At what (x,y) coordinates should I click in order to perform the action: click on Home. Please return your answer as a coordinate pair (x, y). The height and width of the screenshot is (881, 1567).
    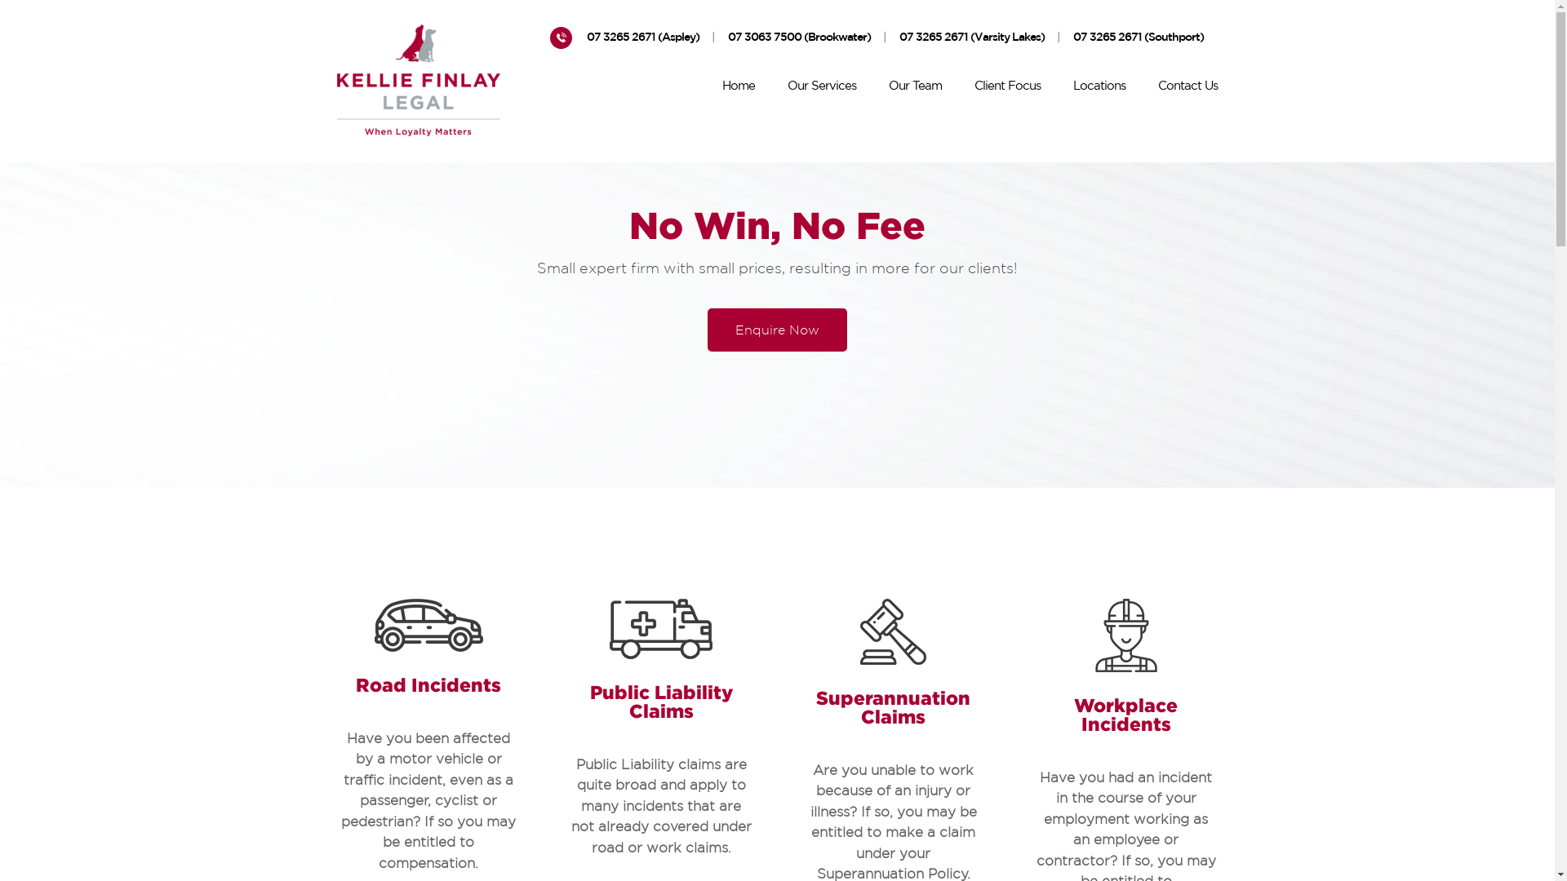
    Looking at the image, I should click on (739, 89).